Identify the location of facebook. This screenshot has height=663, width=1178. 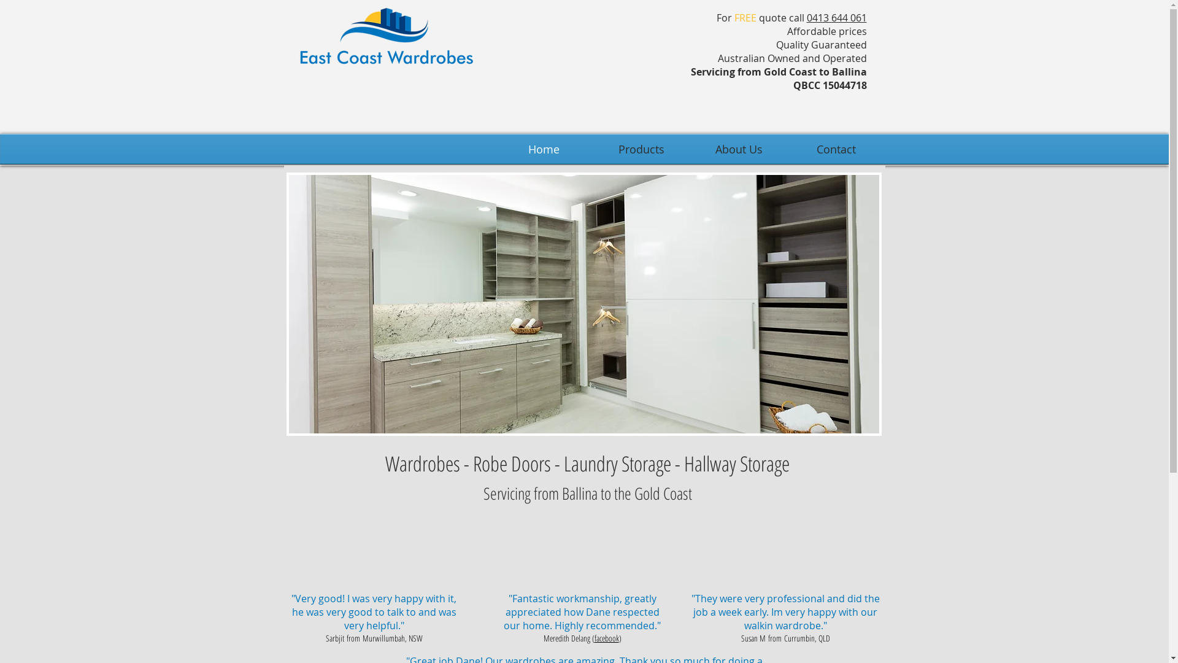
(606, 638).